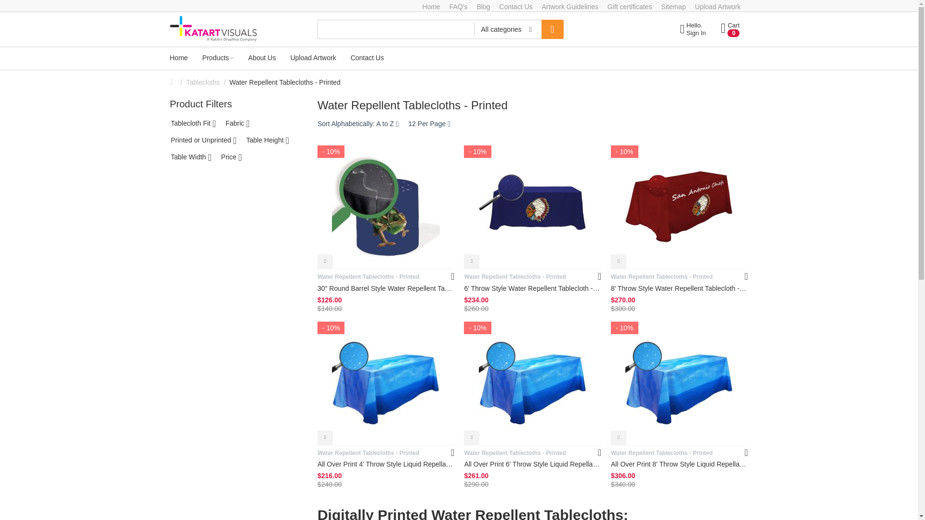  What do you see at coordinates (386, 464) in the screenshot?
I see `All Over Print 4' Throw Style Liquid Repellant Tablecloth` at bounding box center [386, 464].